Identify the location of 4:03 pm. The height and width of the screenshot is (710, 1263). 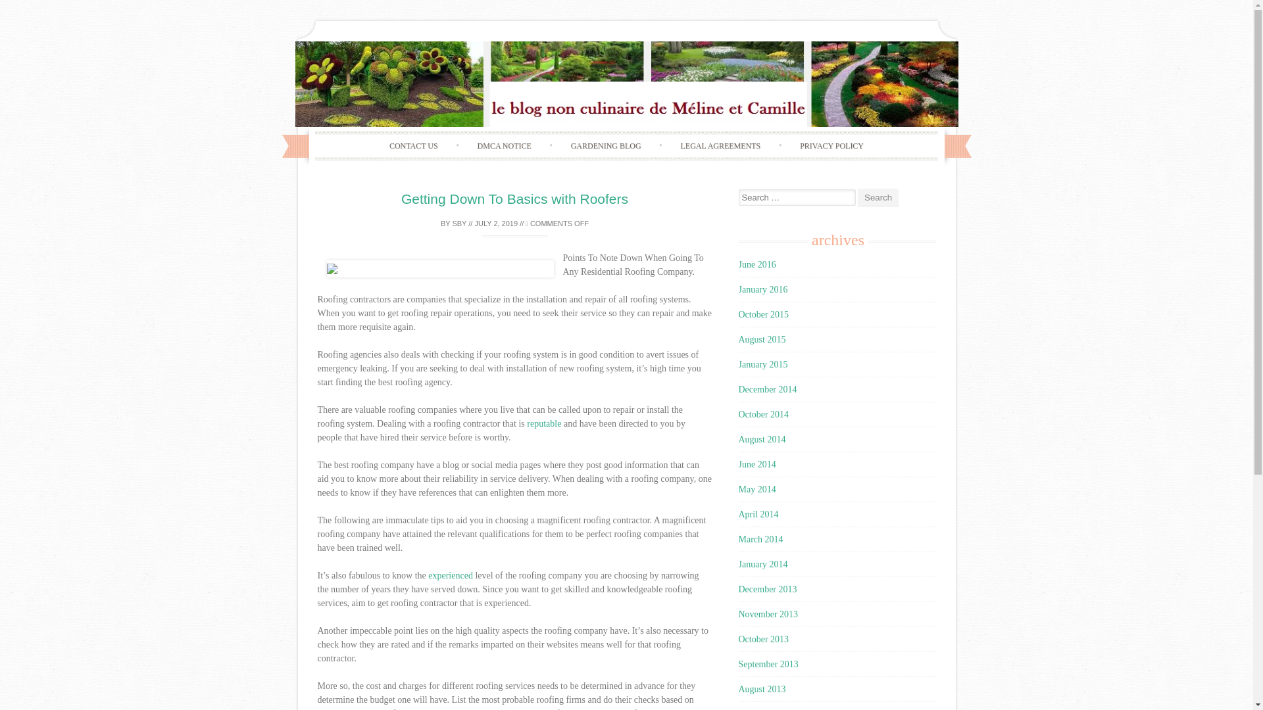
(496, 223).